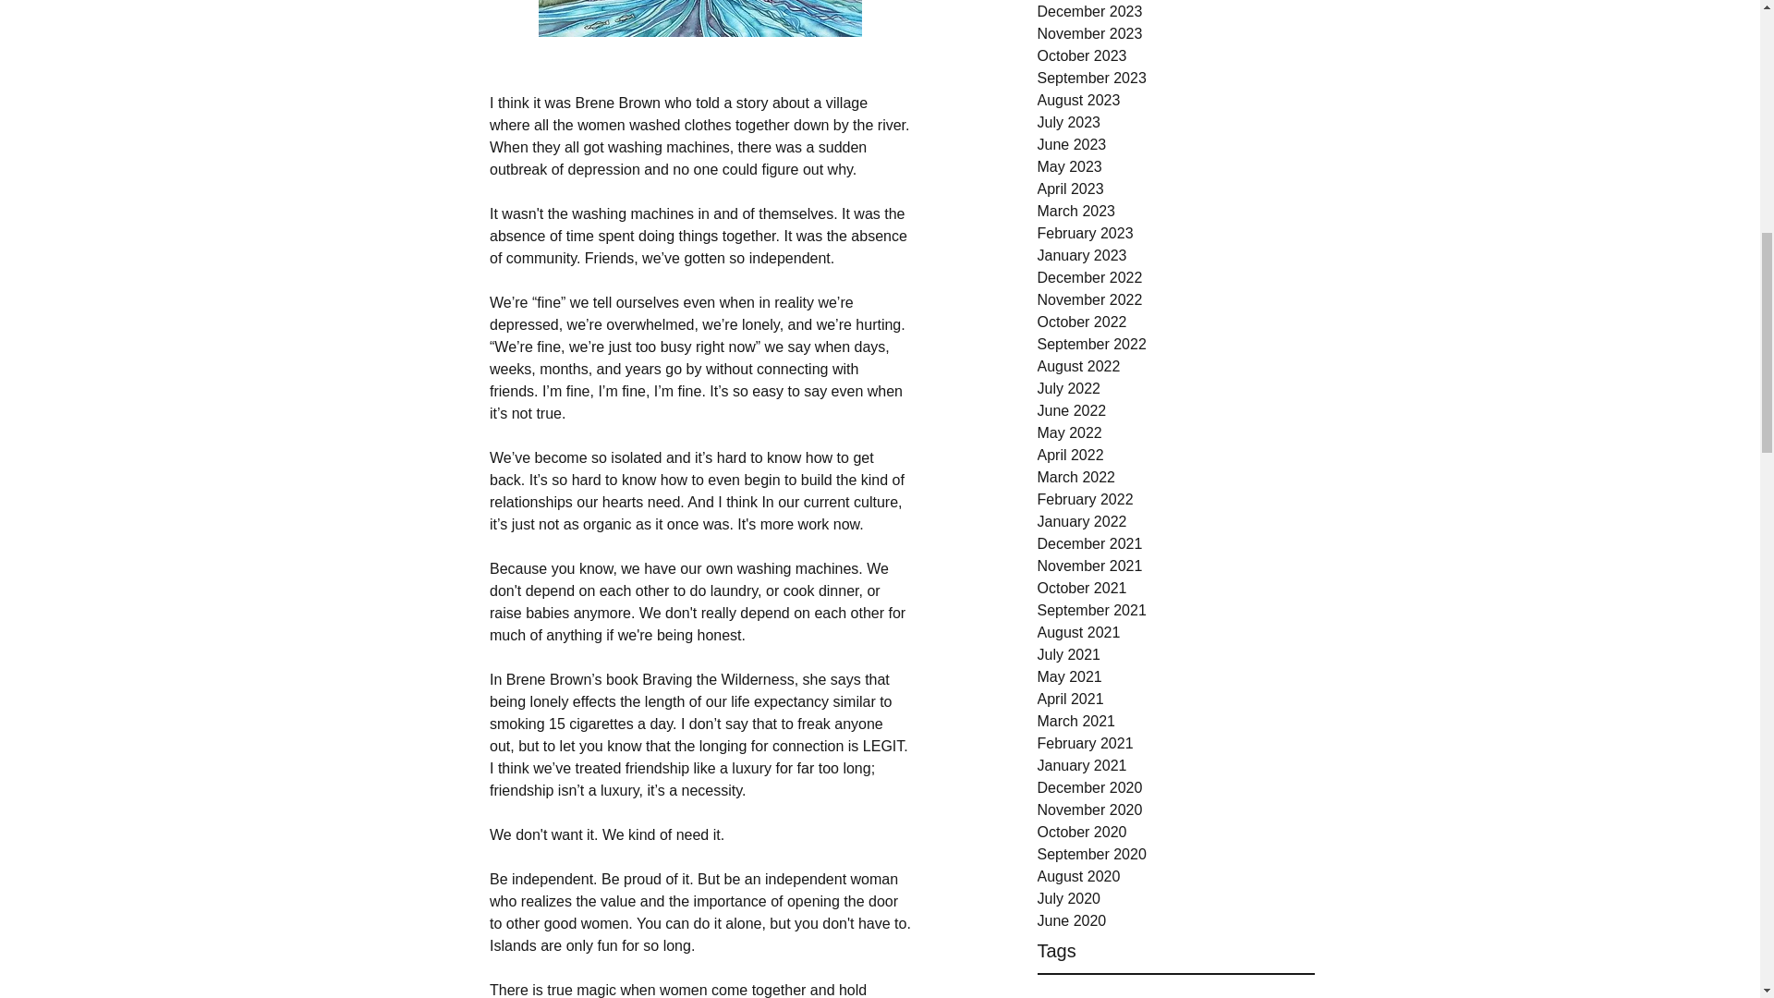 The height and width of the screenshot is (998, 1774). I want to click on December 2023, so click(1175, 11).